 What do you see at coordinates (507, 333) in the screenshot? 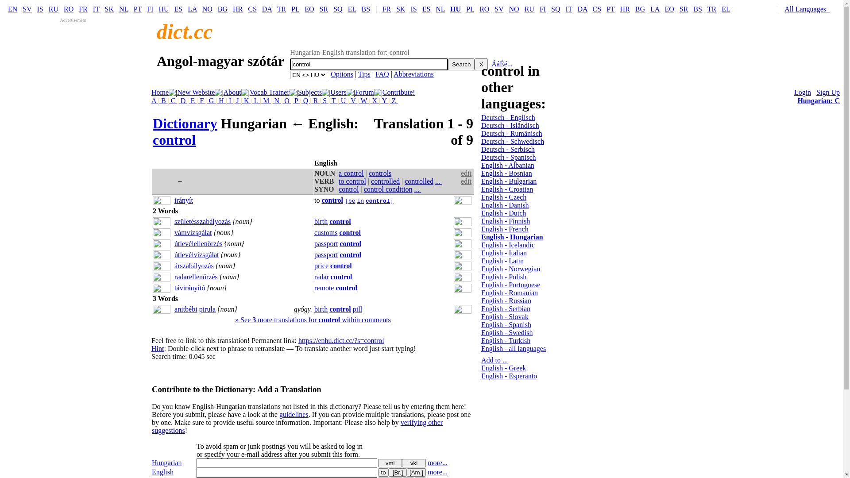
I see `English - Swedish` at bounding box center [507, 333].